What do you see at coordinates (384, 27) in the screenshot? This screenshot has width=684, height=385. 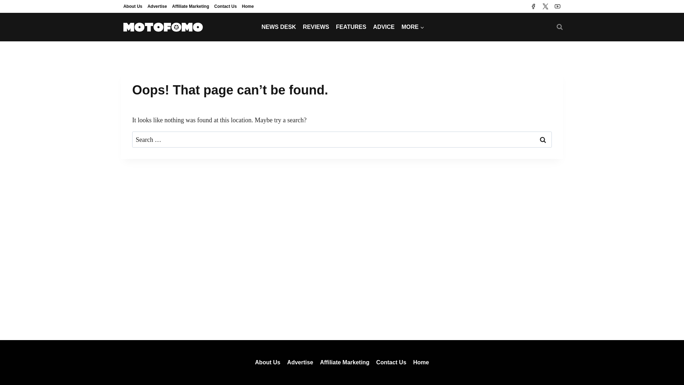 I see `ADVICE` at bounding box center [384, 27].